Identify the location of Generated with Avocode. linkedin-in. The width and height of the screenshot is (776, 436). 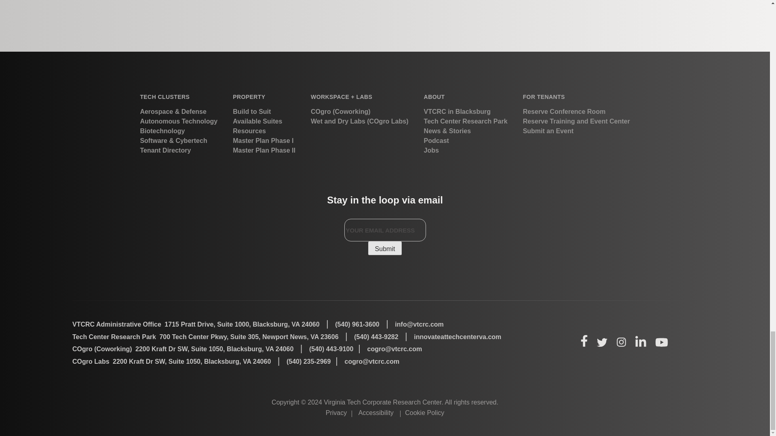
(640, 341).